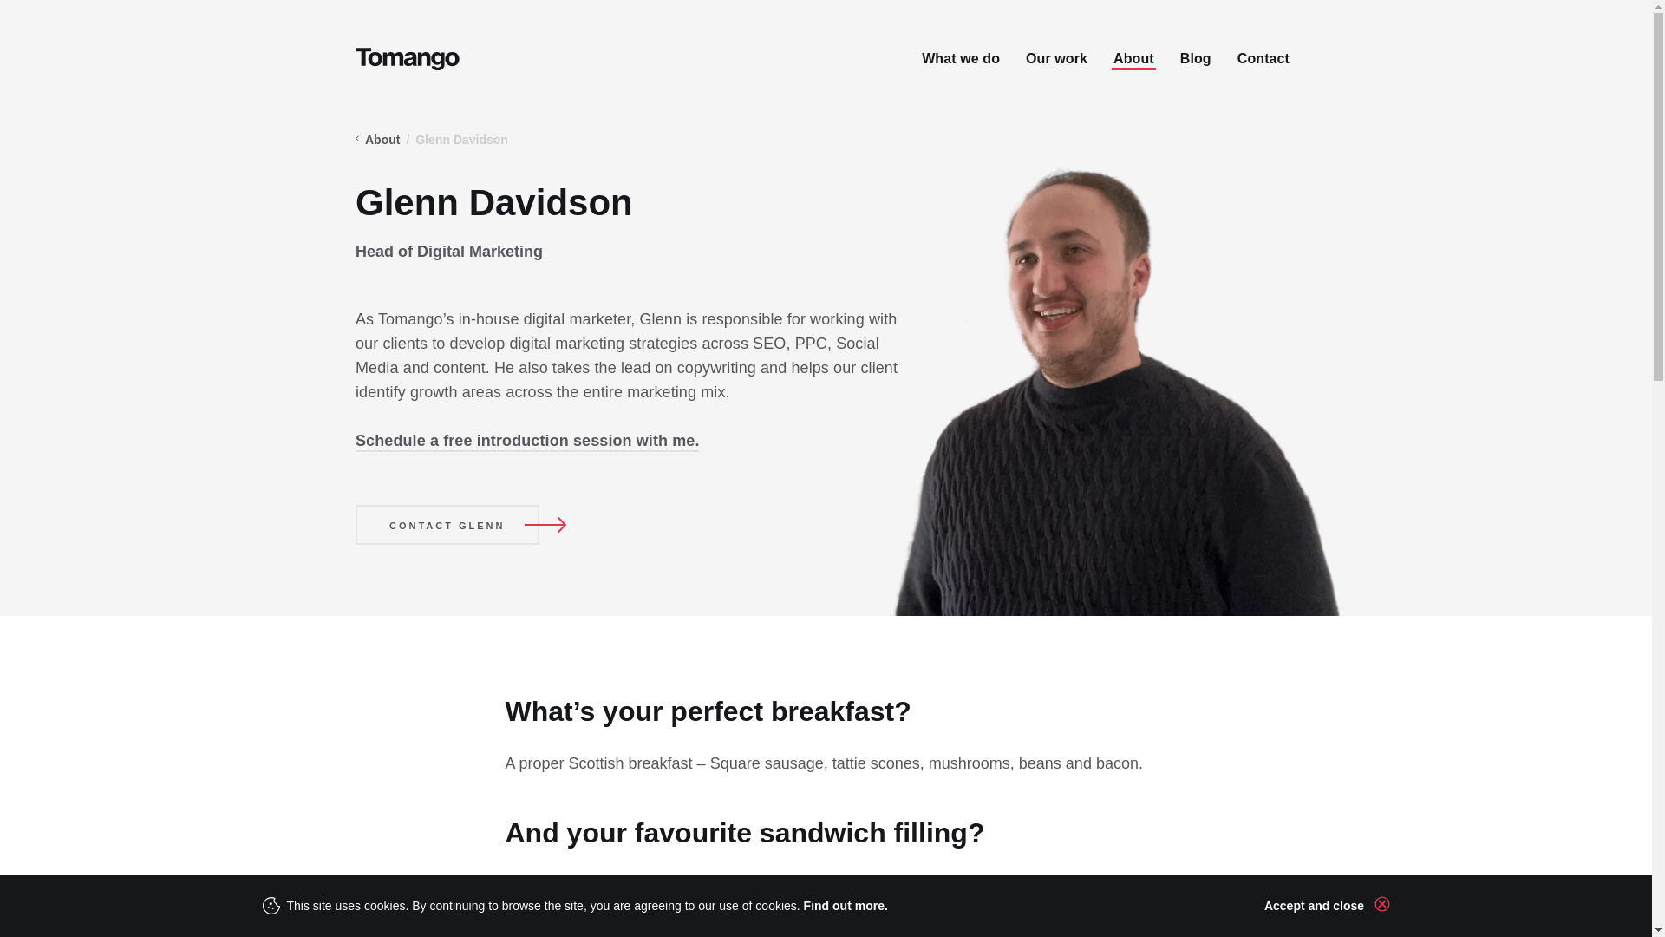 The height and width of the screenshot is (937, 1665). What do you see at coordinates (1322, 905) in the screenshot?
I see `Accept and close` at bounding box center [1322, 905].